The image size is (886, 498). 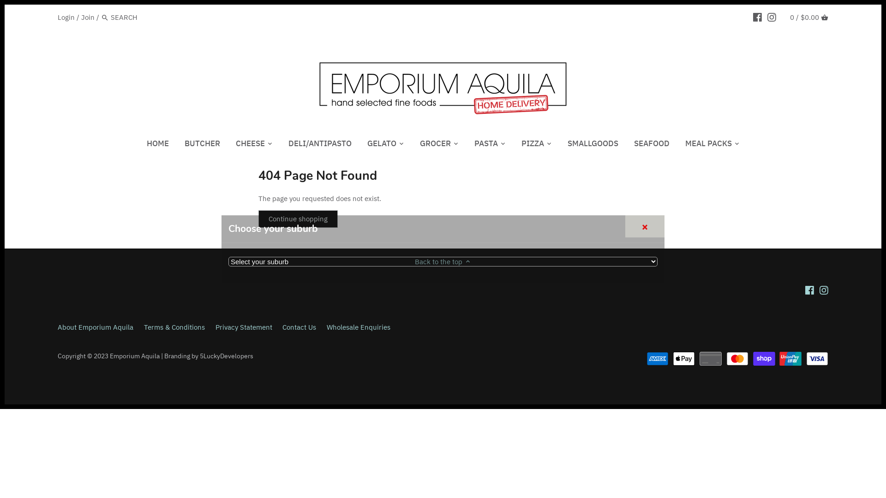 I want to click on Join, so click(x=88, y=18).